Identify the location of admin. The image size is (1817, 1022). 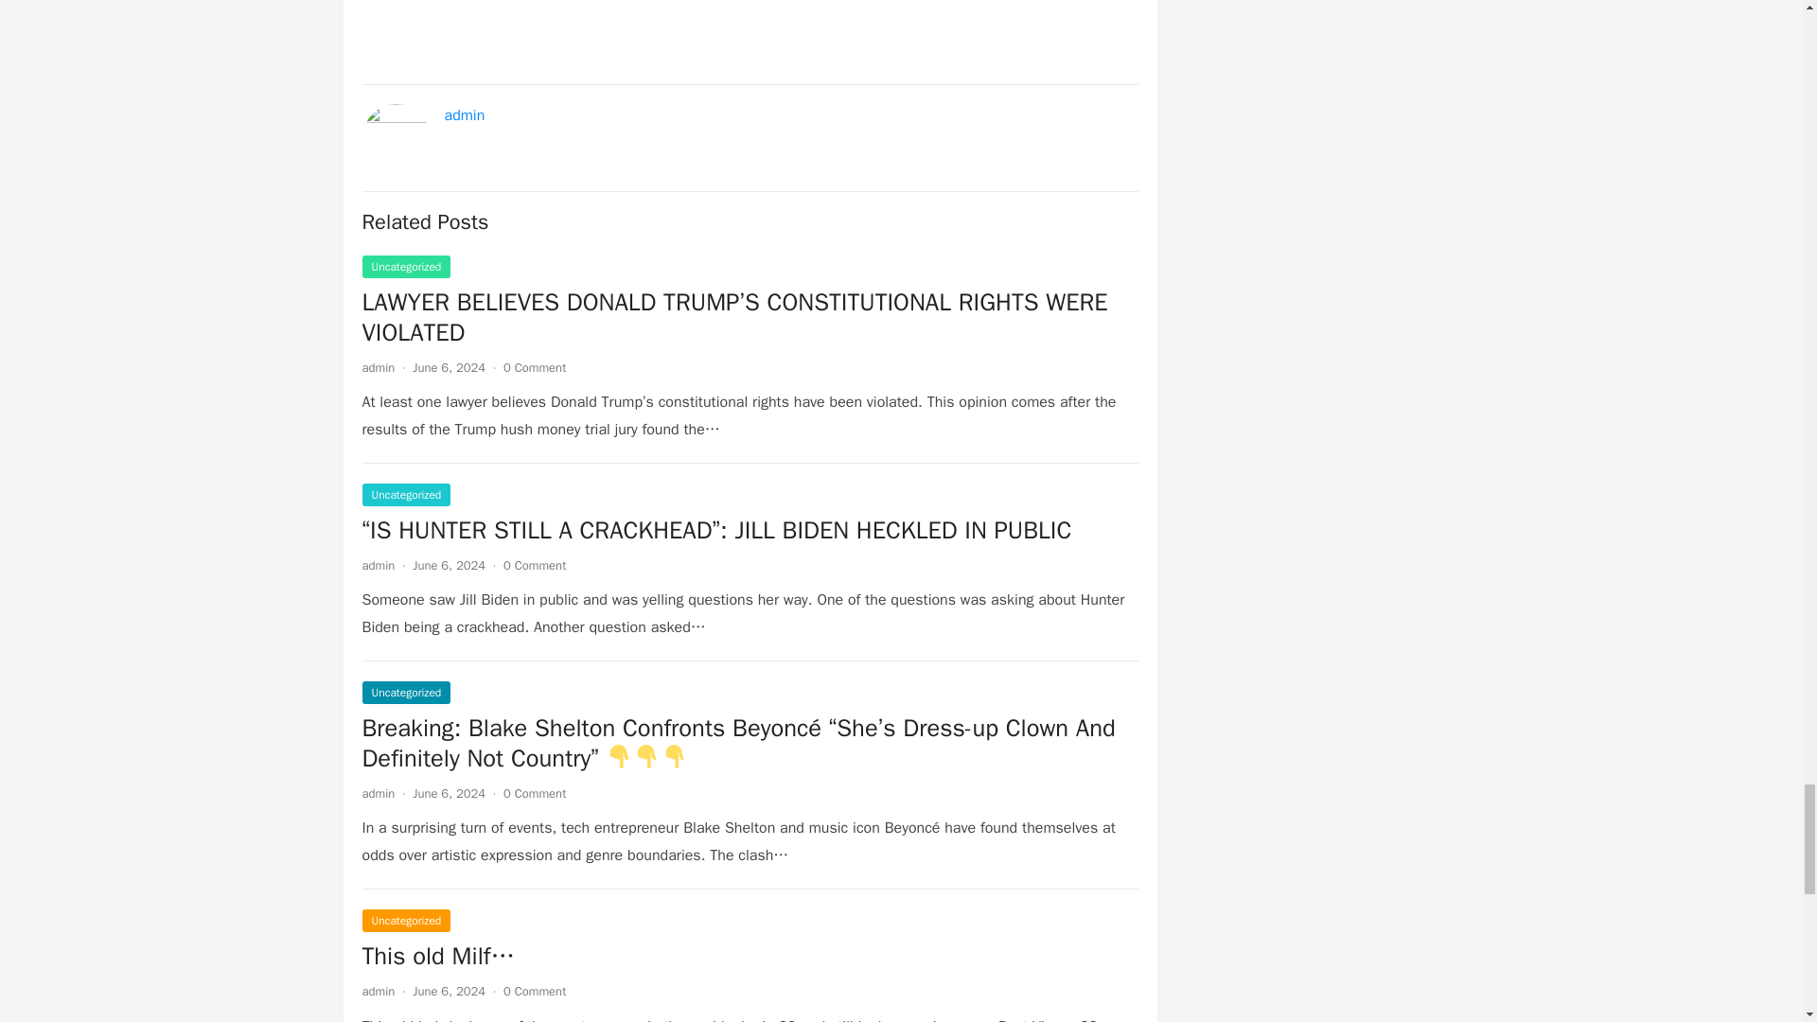
(378, 564).